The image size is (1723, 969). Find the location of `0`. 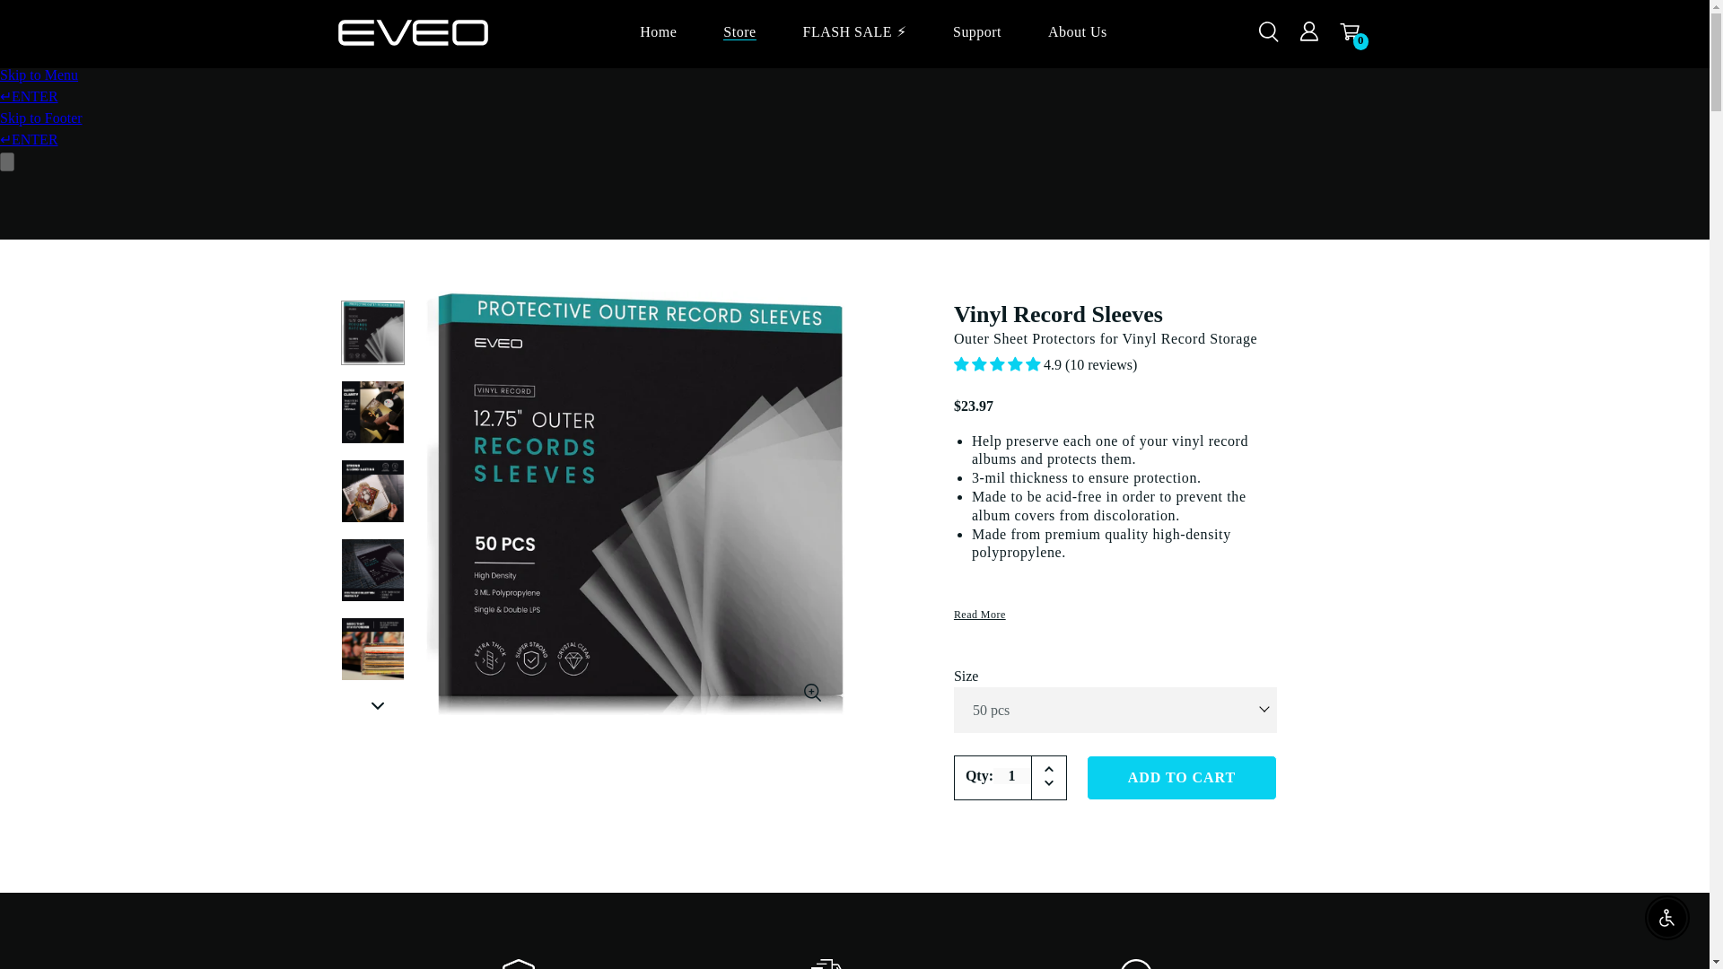

0 is located at coordinates (1355, 34).